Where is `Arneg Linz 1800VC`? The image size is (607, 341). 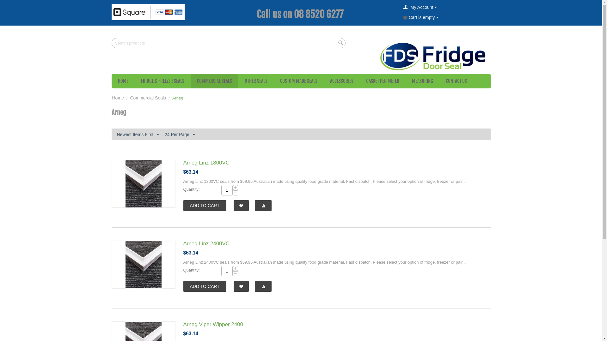 Arneg Linz 1800VC is located at coordinates (206, 163).